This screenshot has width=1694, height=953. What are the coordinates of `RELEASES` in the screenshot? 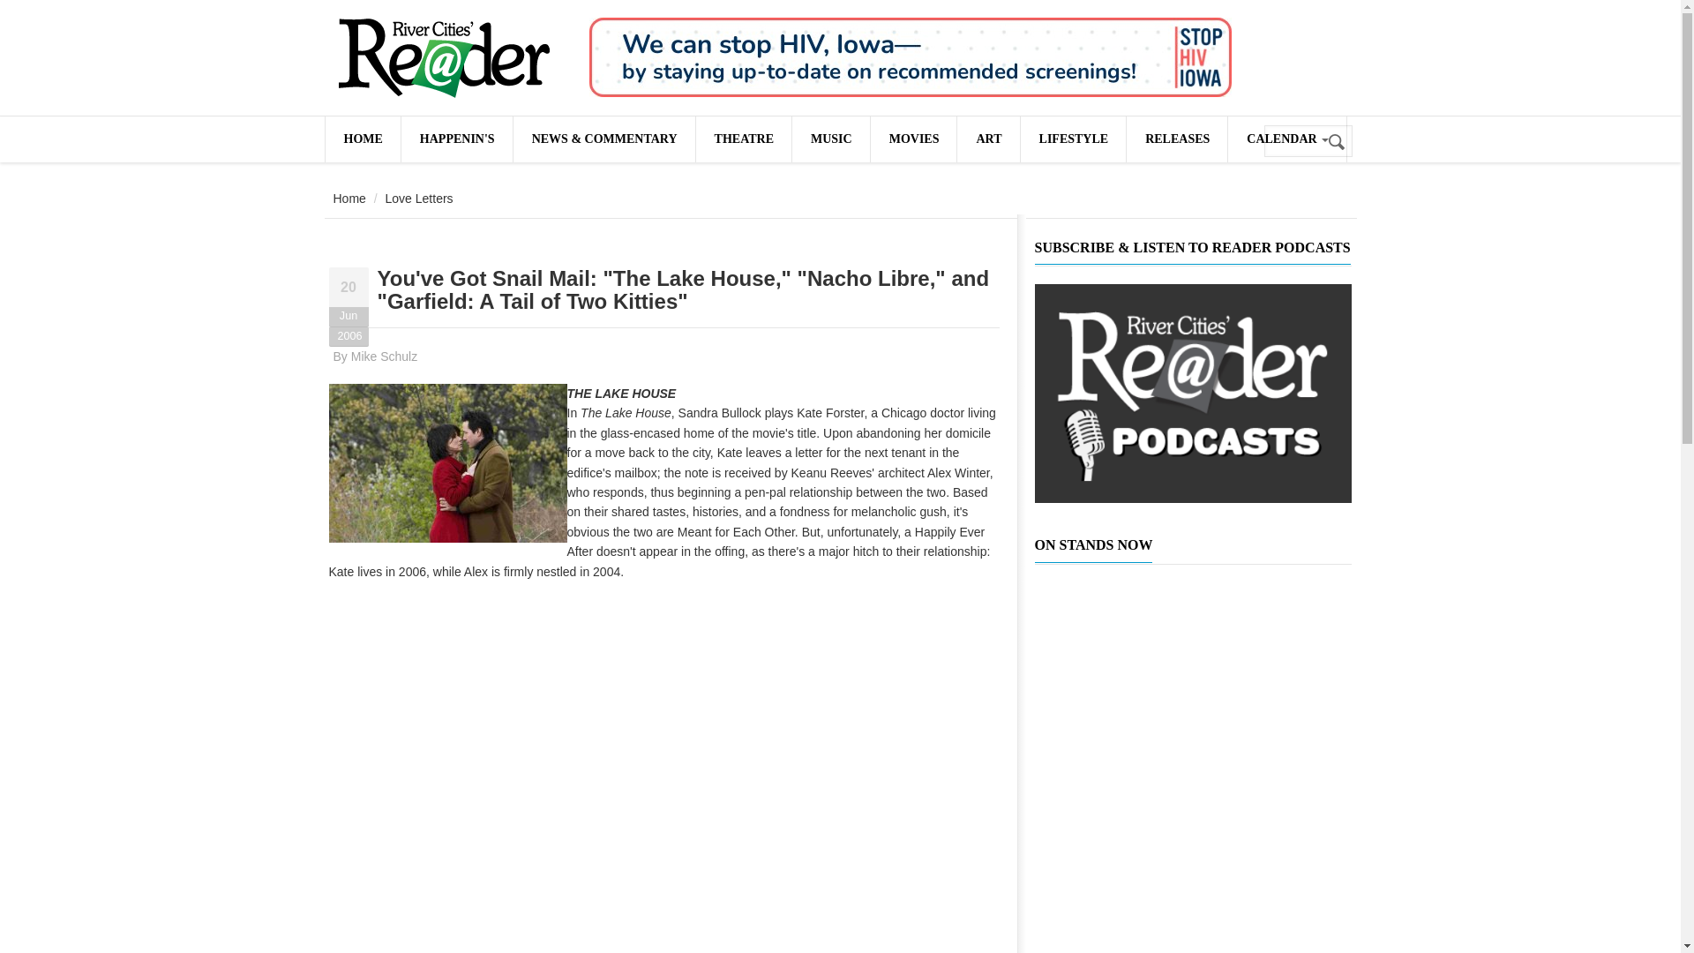 It's located at (1176, 139).